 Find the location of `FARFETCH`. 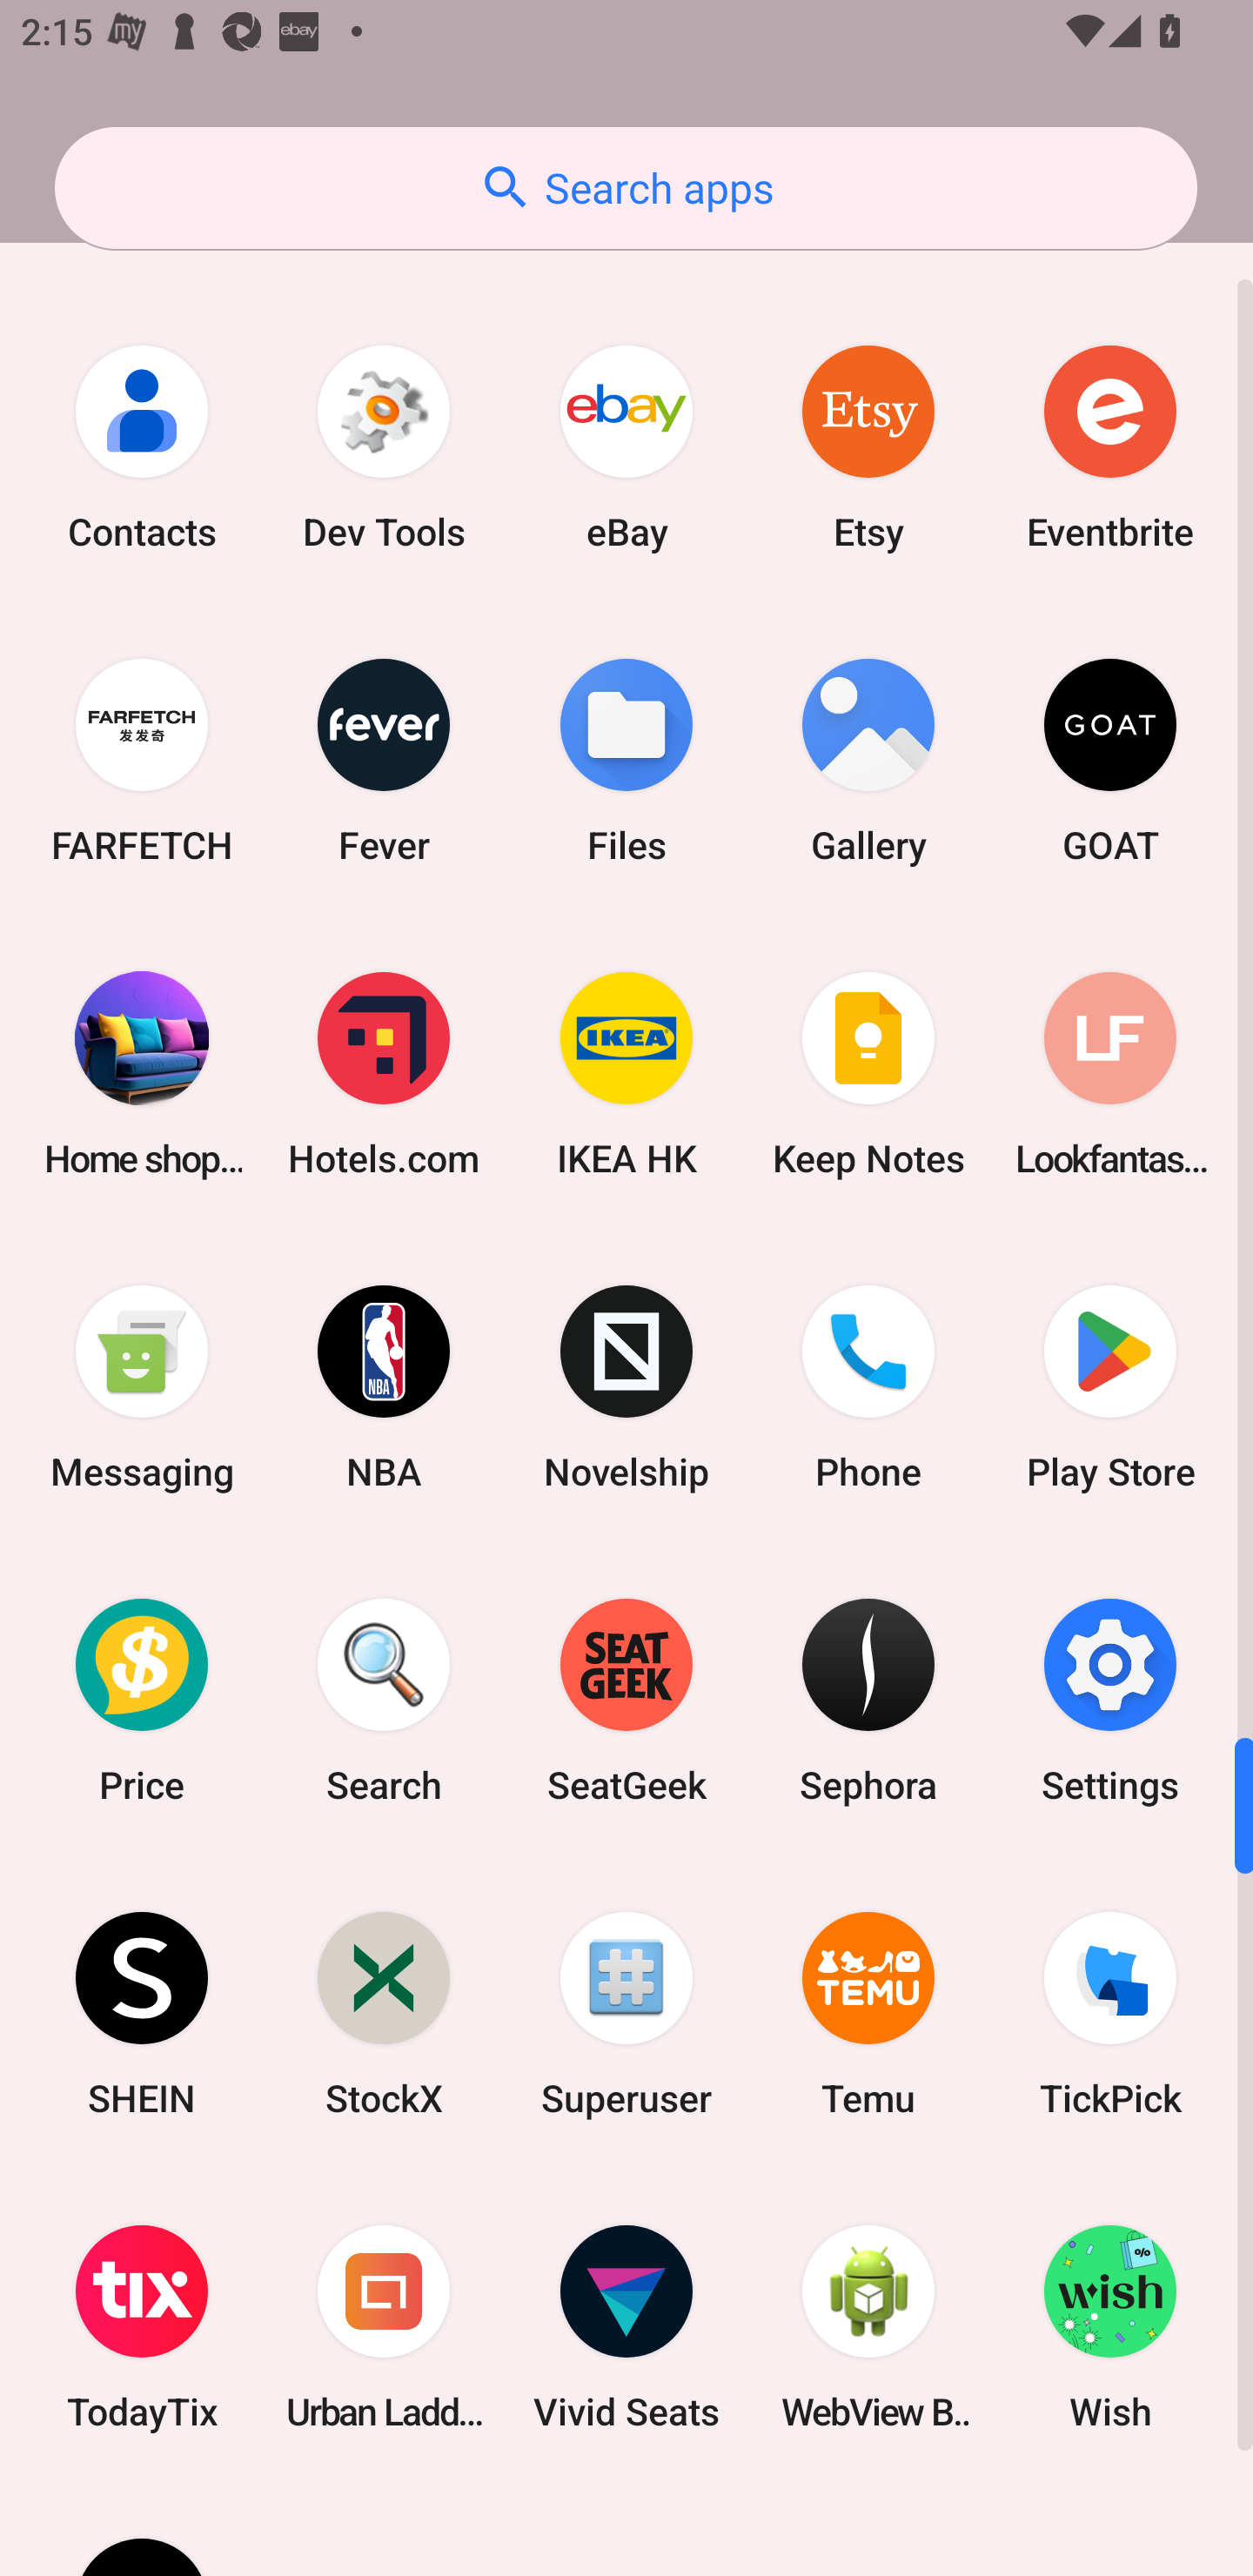

FARFETCH is located at coordinates (142, 759).